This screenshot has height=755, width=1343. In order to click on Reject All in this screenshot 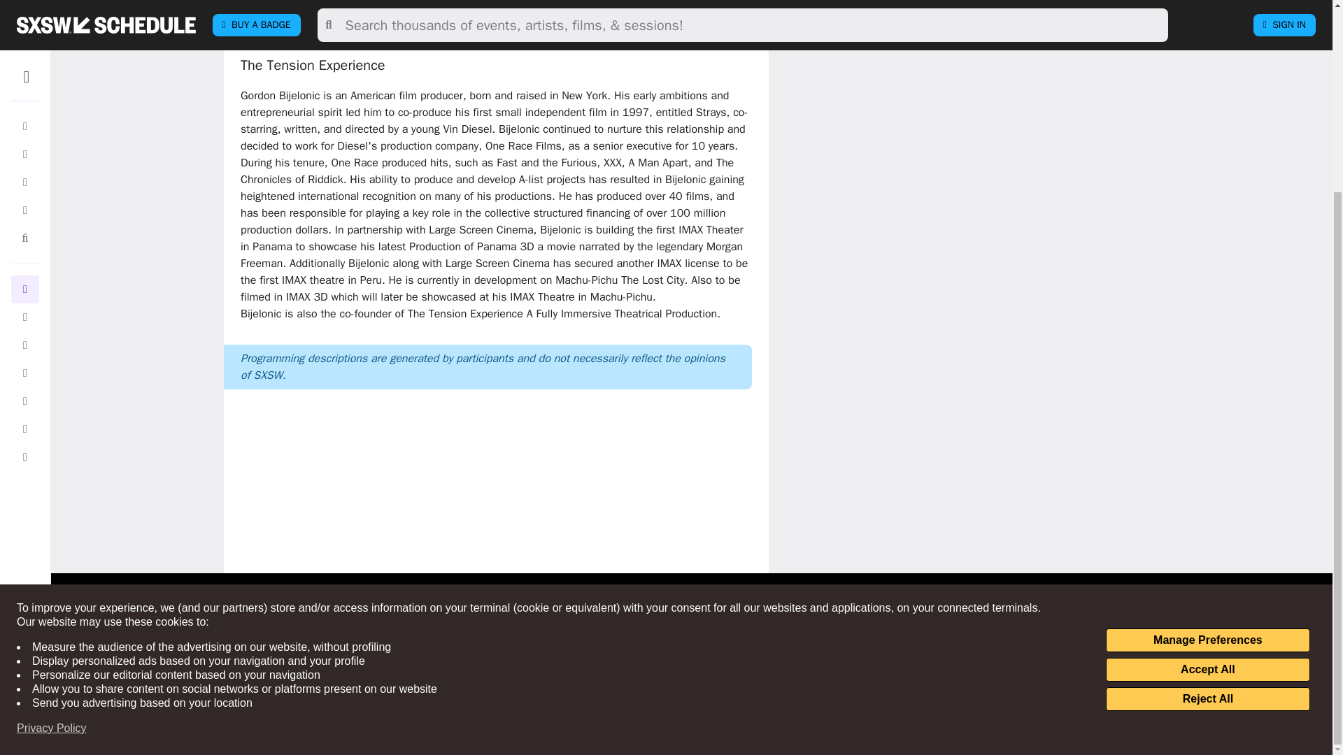, I will do `click(1207, 450)`.